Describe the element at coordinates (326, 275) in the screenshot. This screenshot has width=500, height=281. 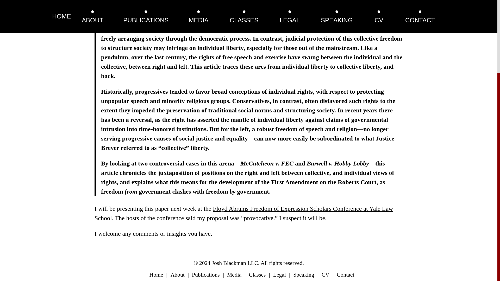
I see `CV` at that location.